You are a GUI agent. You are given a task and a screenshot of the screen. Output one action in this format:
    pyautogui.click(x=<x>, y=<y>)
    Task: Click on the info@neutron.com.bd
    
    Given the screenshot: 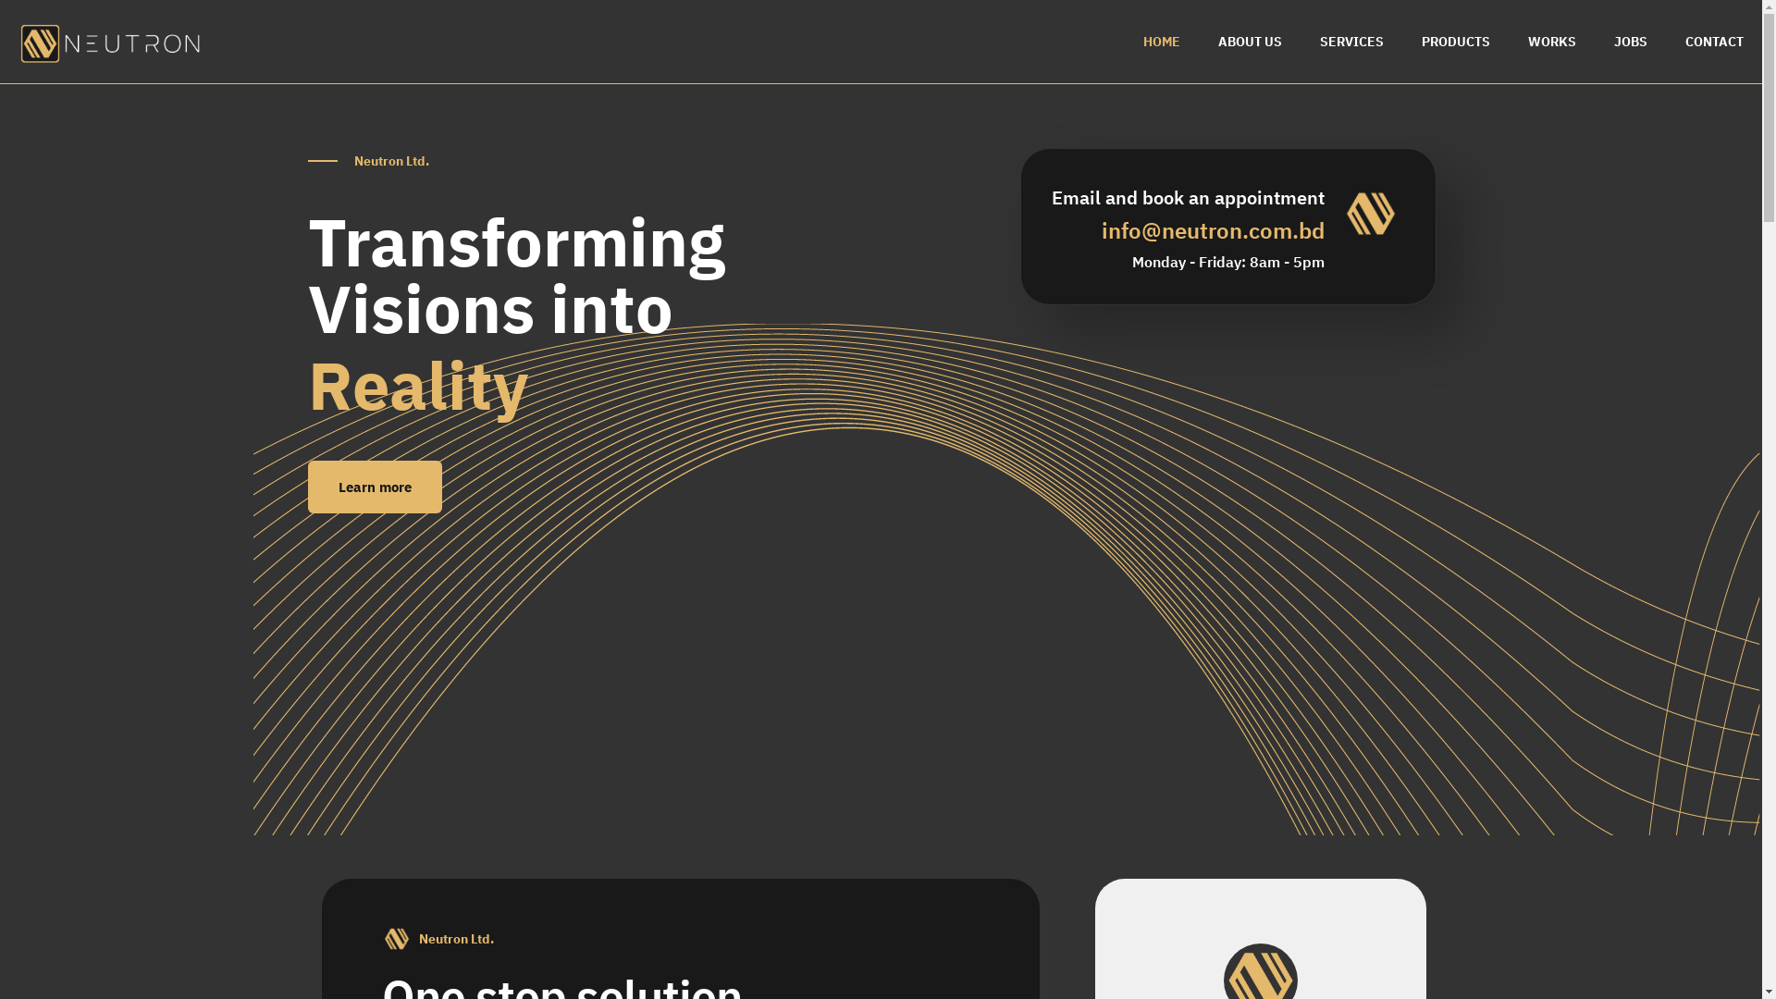 What is the action you would take?
    pyautogui.click(x=1214, y=230)
    